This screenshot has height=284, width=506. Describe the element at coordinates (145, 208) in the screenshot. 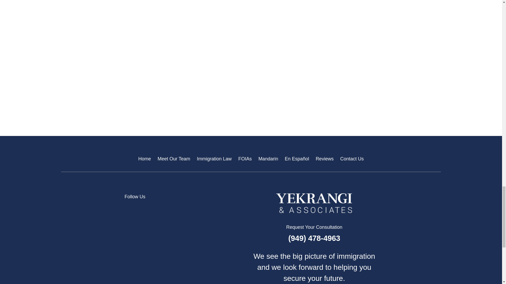

I see `Google Business Profile` at that location.